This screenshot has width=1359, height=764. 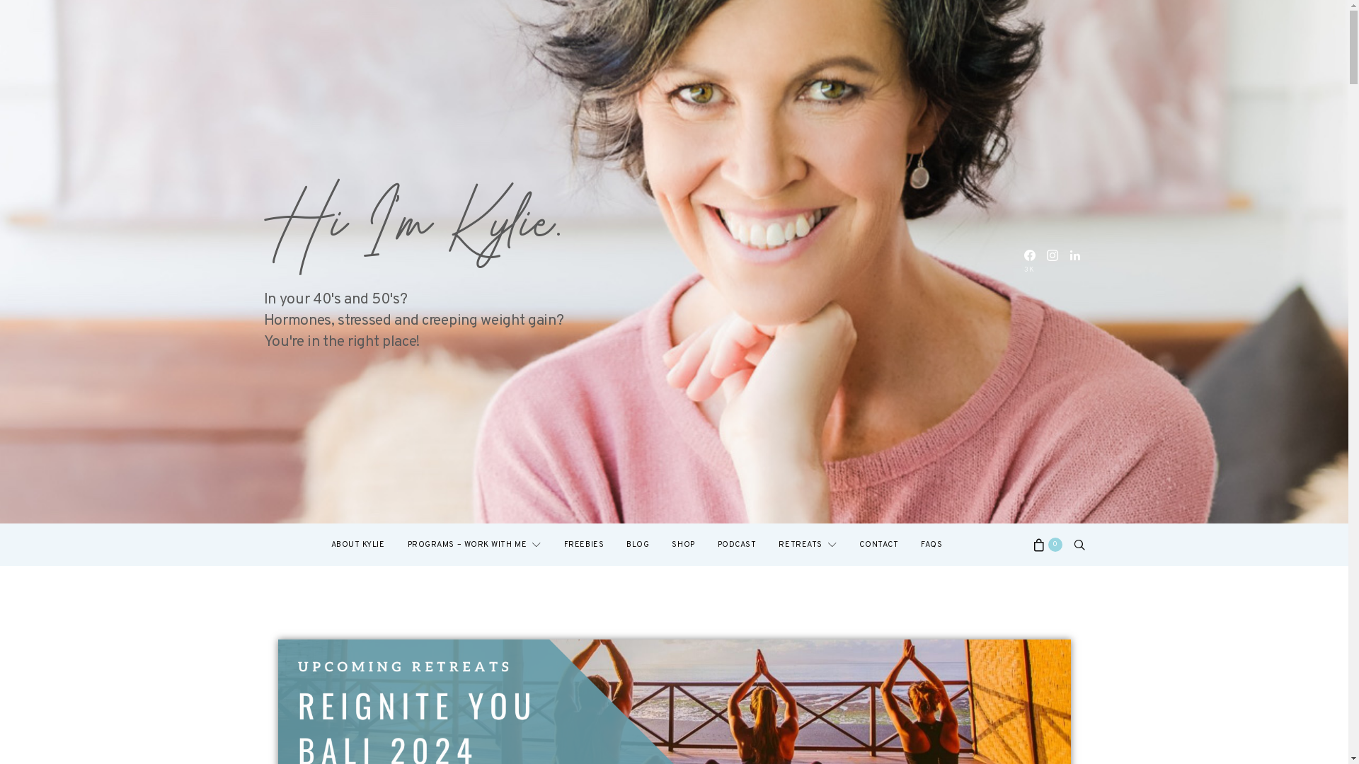 I want to click on Hi I'm Kylie., so click(x=412, y=224).